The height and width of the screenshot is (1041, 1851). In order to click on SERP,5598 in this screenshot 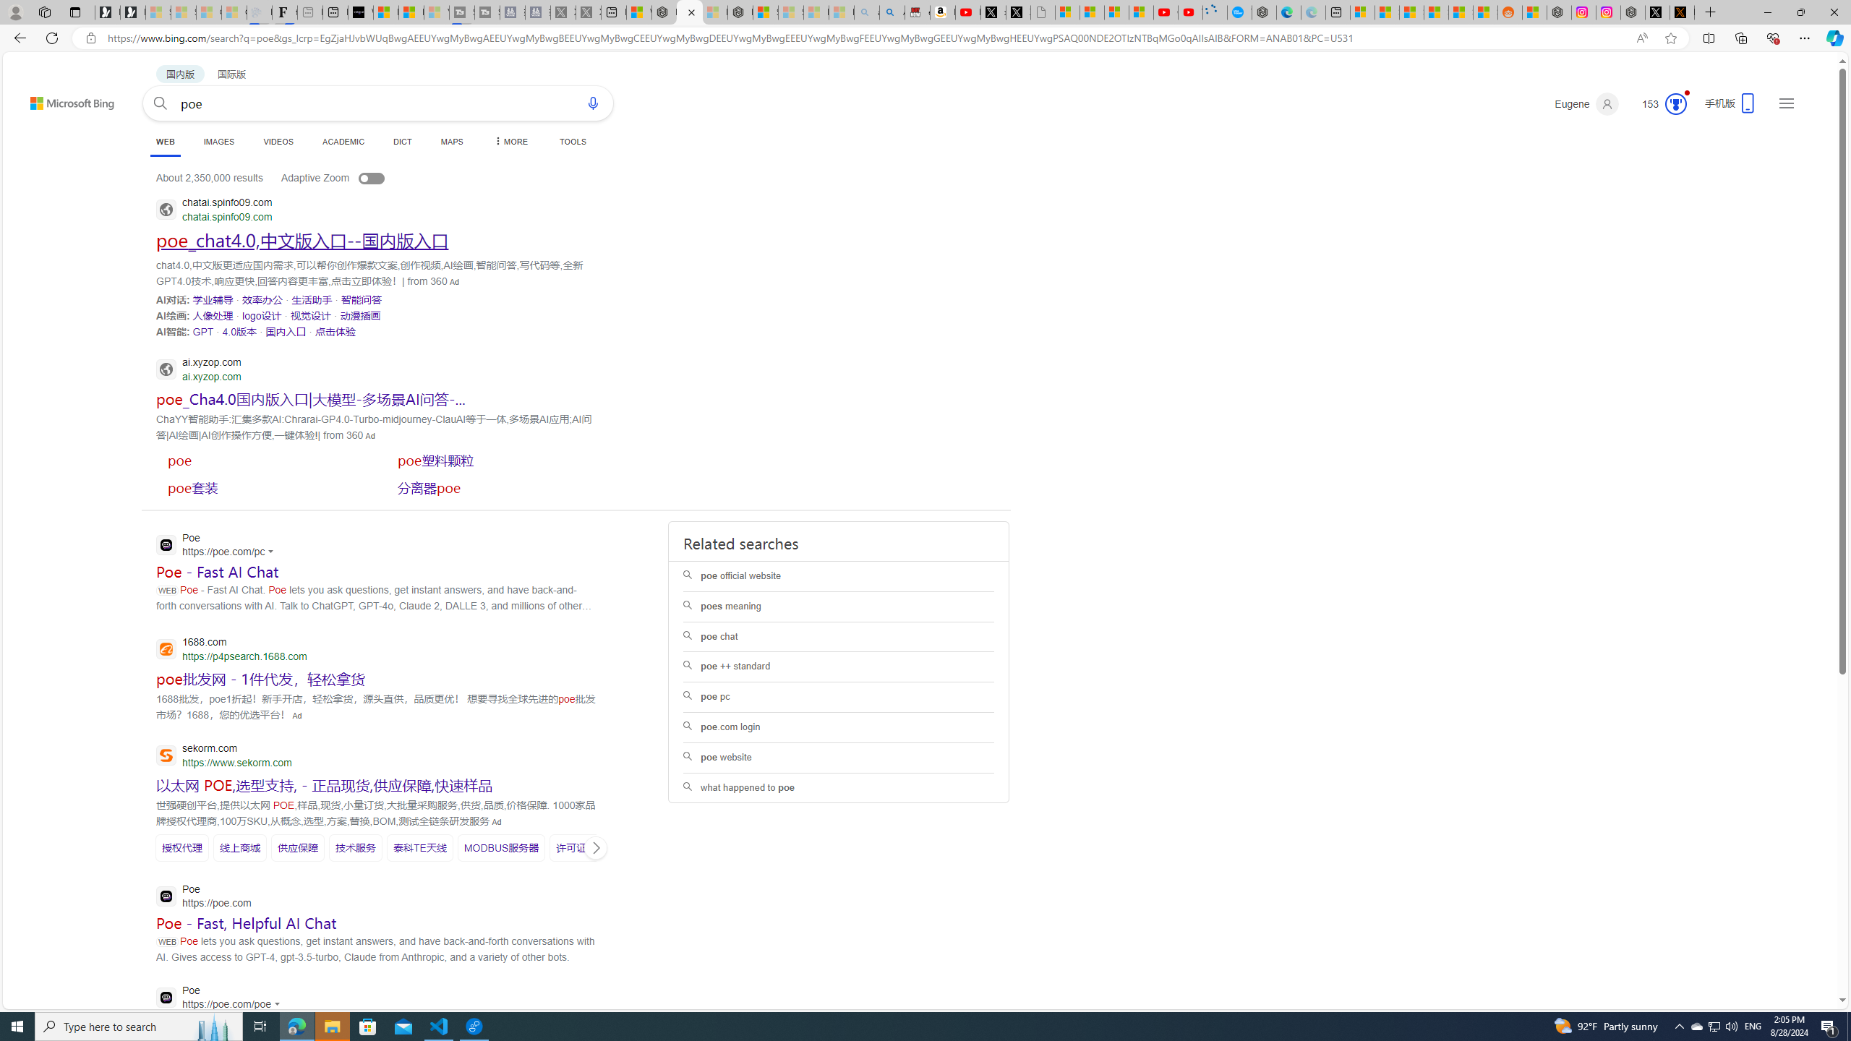, I will do `click(355, 847)`.